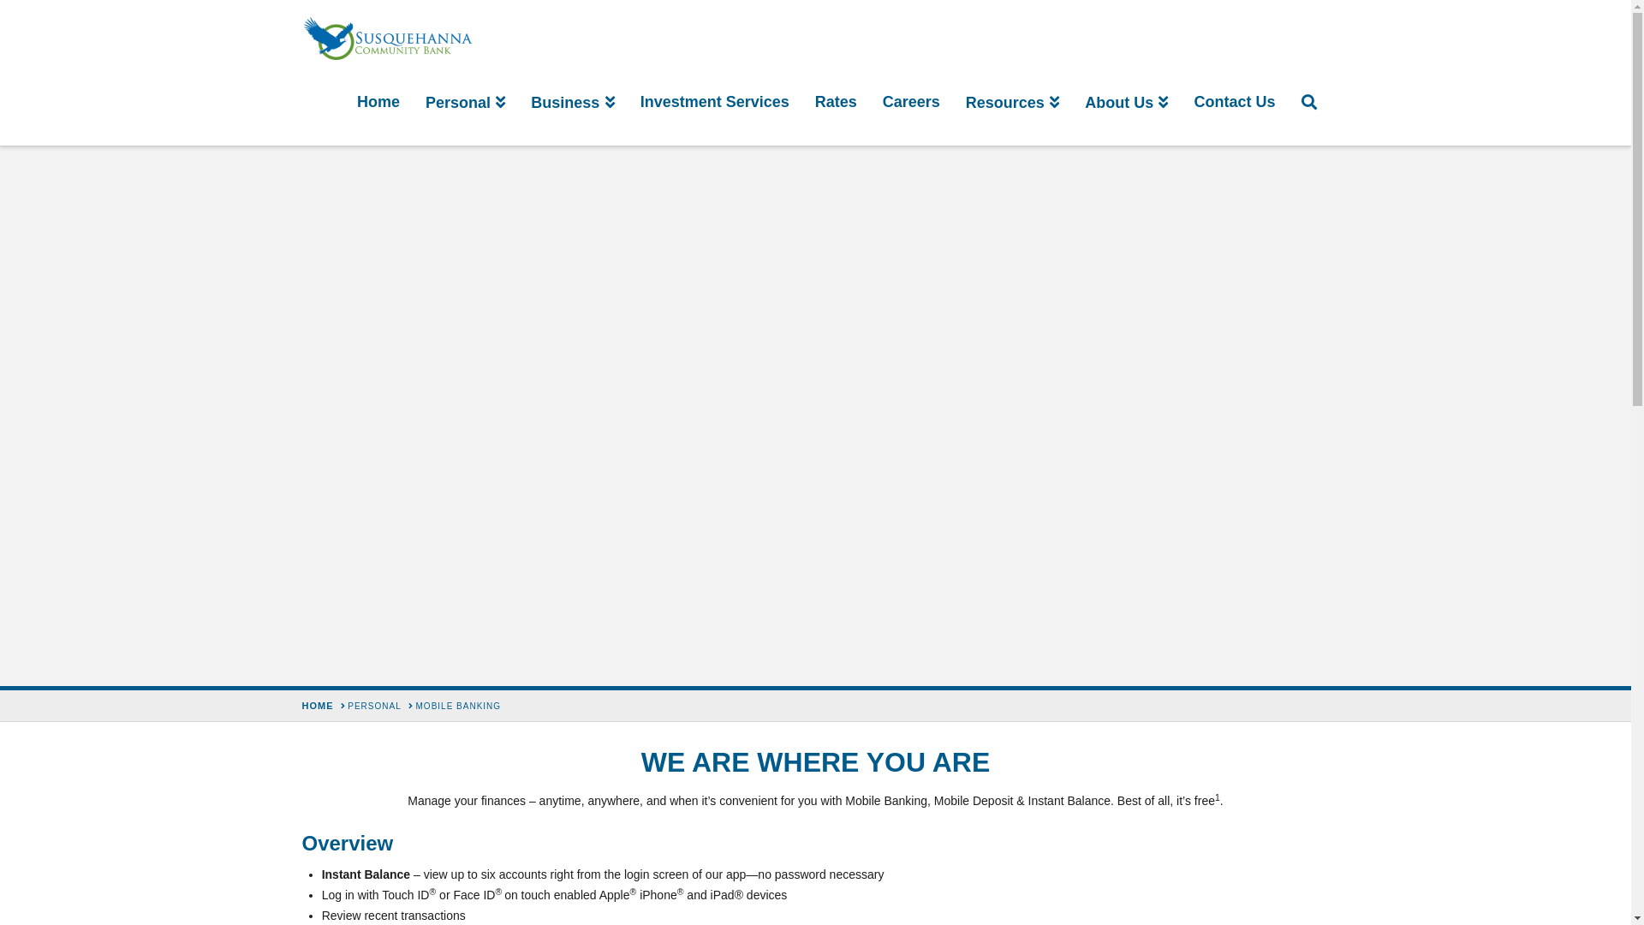 The width and height of the screenshot is (1644, 925). I want to click on About Us, so click(1127, 103).